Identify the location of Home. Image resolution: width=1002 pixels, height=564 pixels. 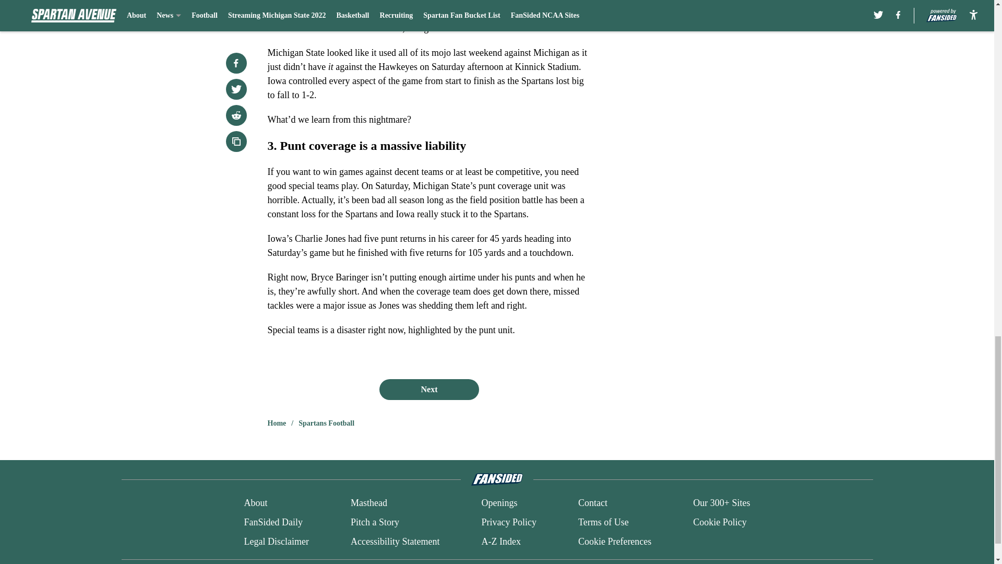
(277, 423).